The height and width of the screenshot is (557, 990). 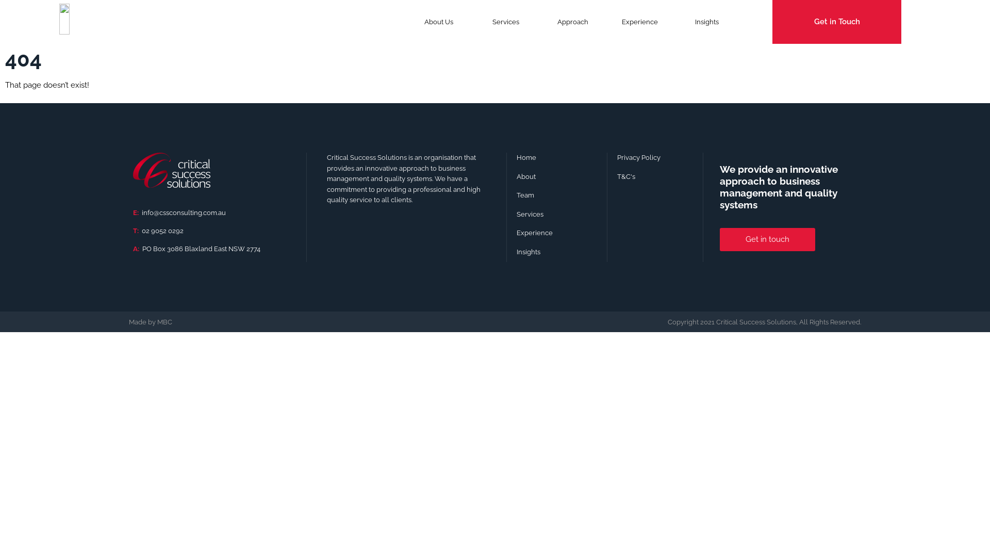 What do you see at coordinates (837, 22) in the screenshot?
I see `Get in Touch` at bounding box center [837, 22].